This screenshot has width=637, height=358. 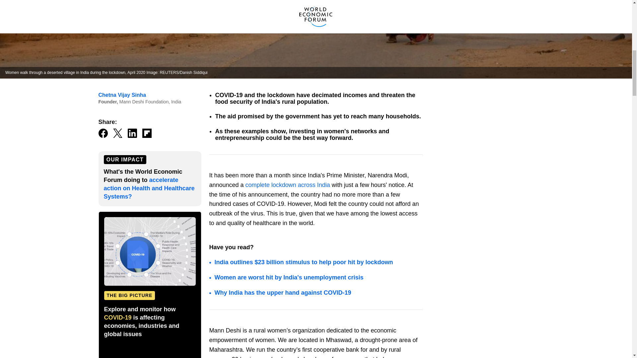 I want to click on Chetna Vijay Sinha, so click(x=122, y=95).